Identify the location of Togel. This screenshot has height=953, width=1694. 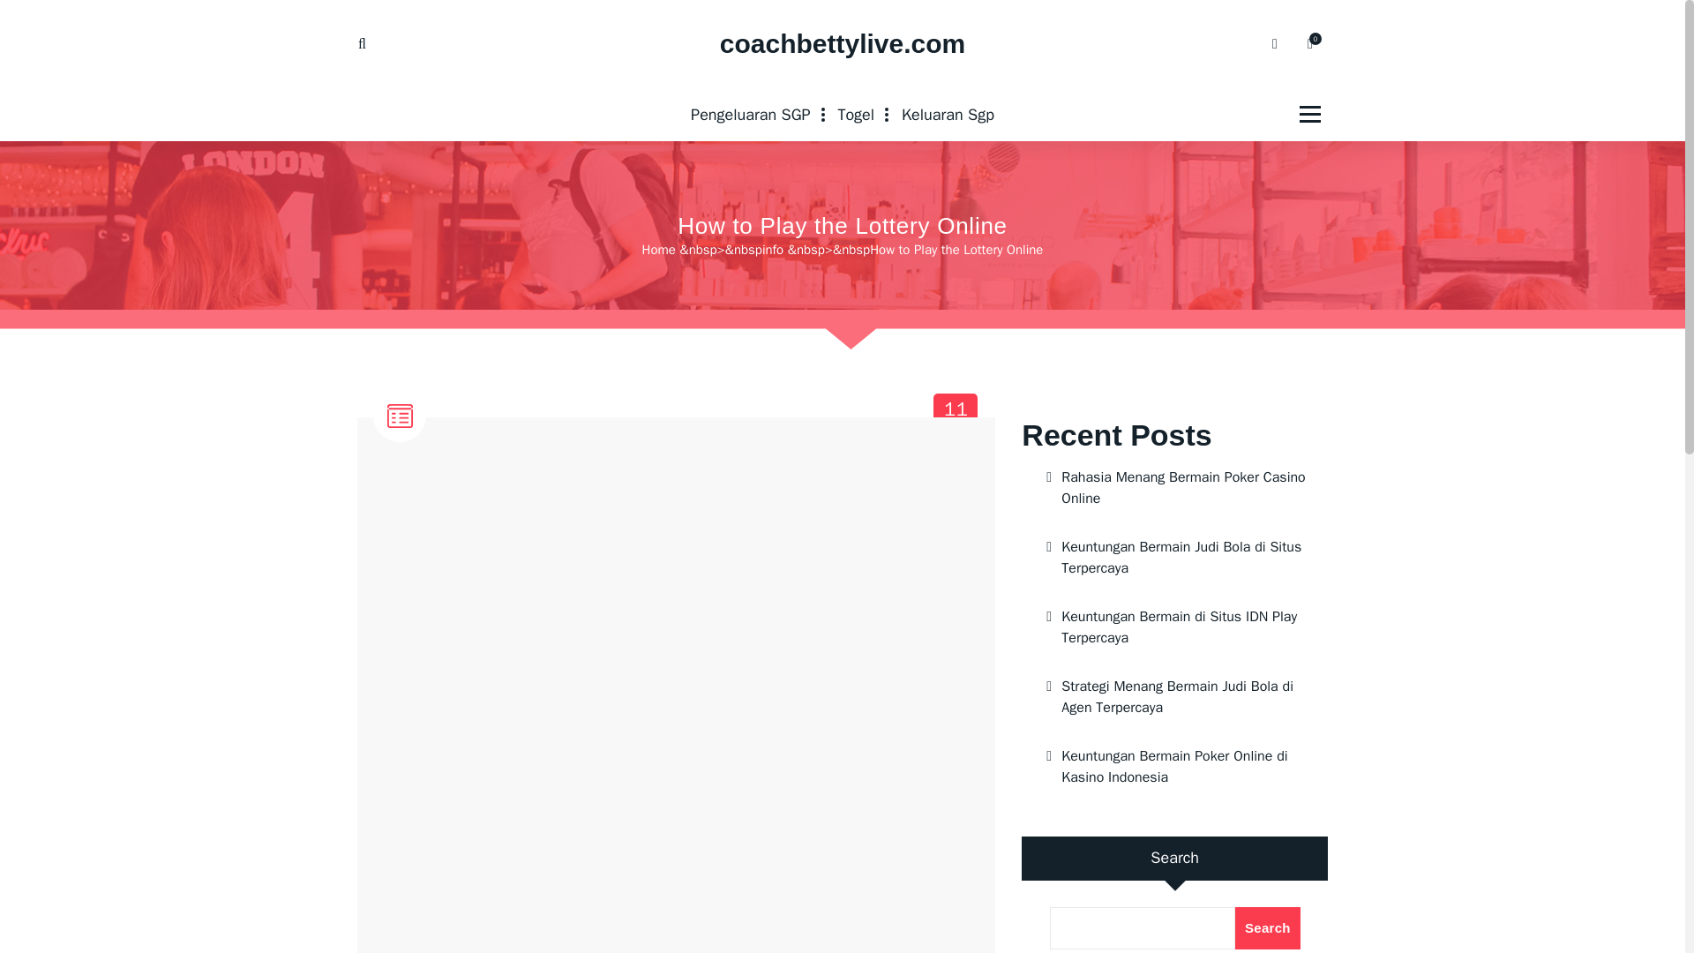
(856, 115).